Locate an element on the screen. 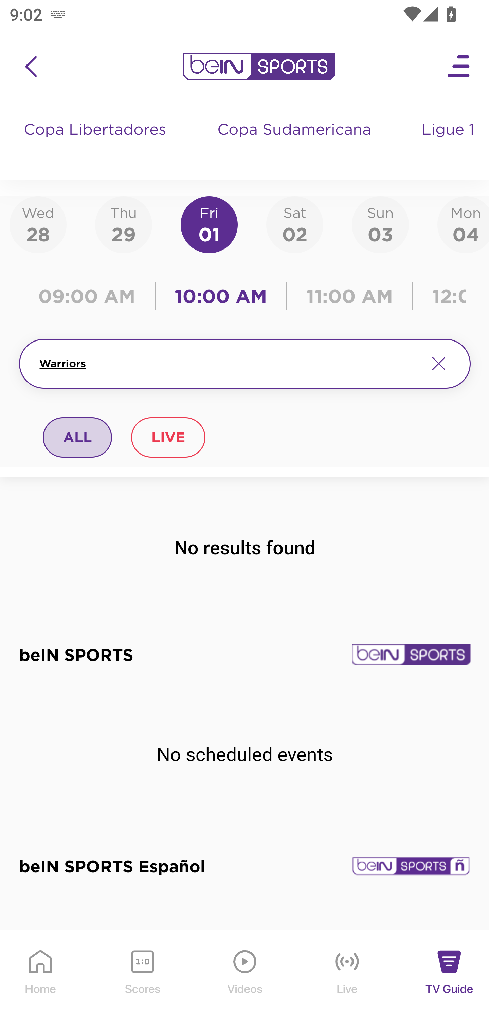 This screenshot has width=489, height=1032. Ligue 1 is located at coordinates (449, 143).